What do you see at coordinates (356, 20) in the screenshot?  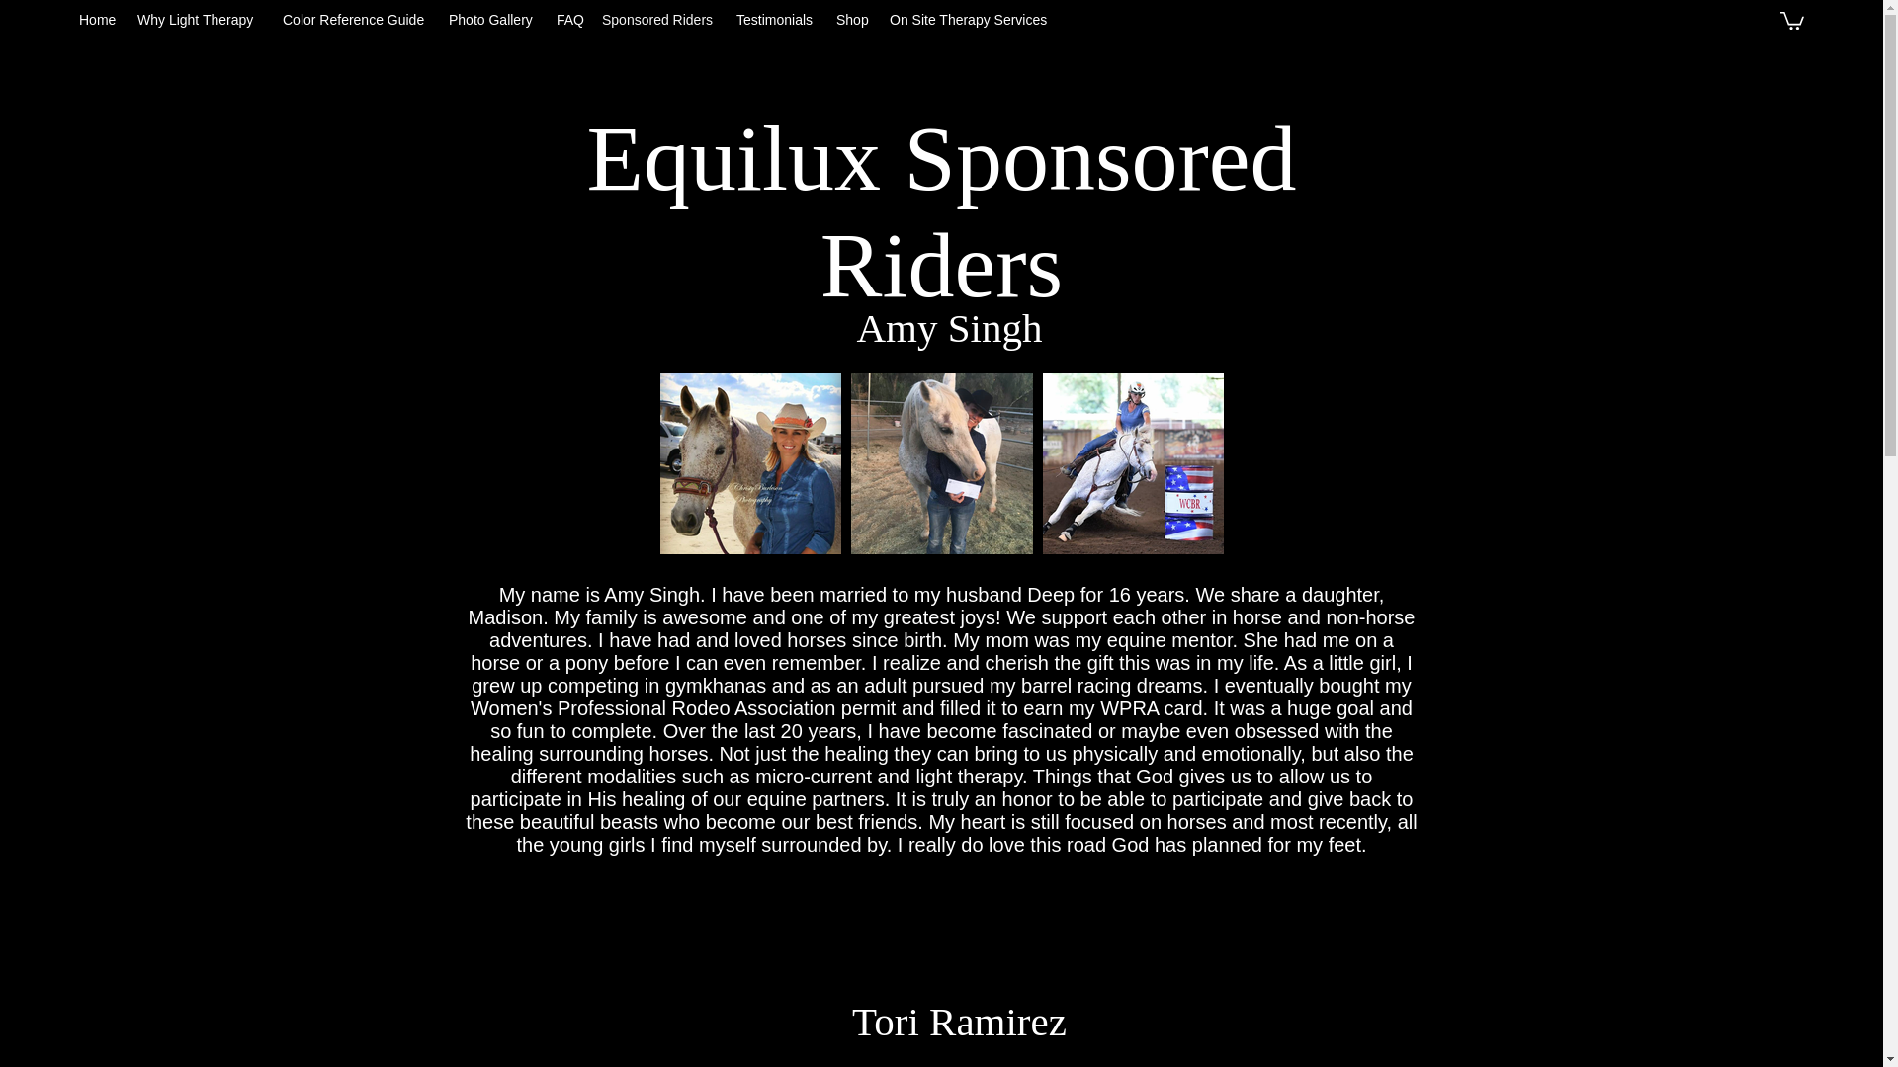 I see `Color Reference Guide` at bounding box center [356, 20].